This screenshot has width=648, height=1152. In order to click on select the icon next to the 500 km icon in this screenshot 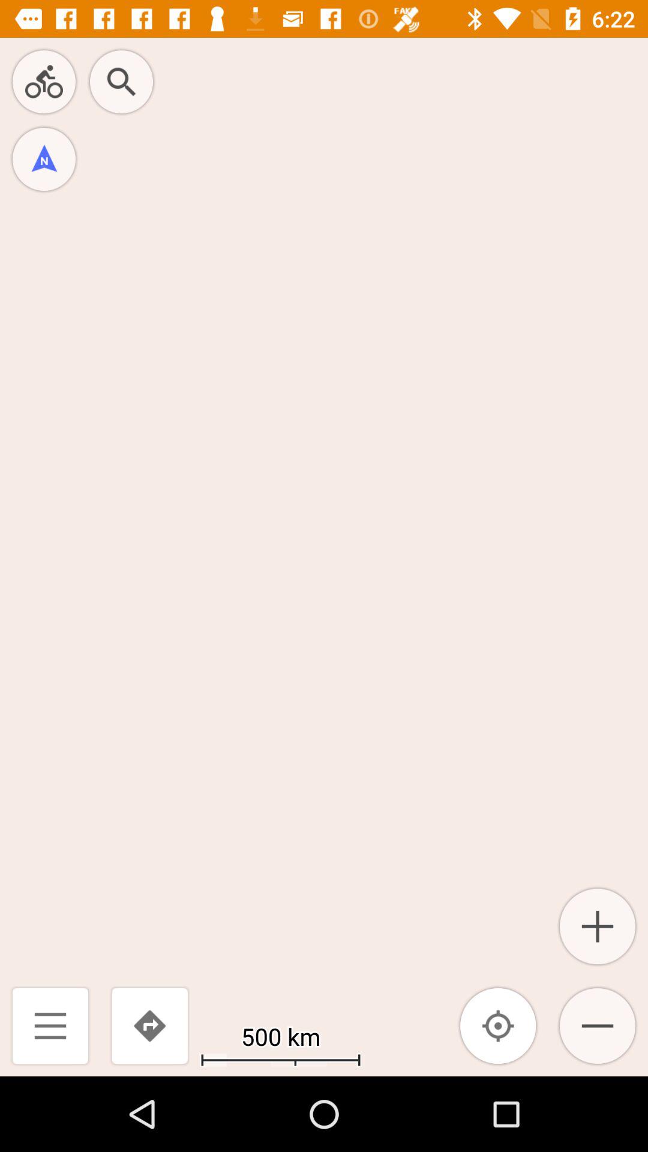, I will do `click(149, 1026)`.